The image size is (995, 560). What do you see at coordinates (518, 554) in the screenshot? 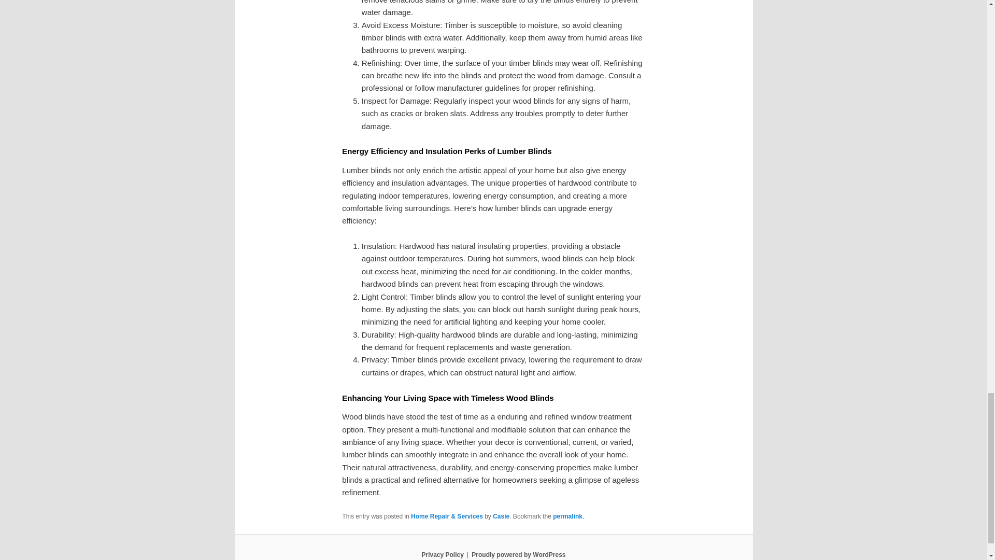
I see `Proudly powered by WordPress` at bounding box center [518, 554].